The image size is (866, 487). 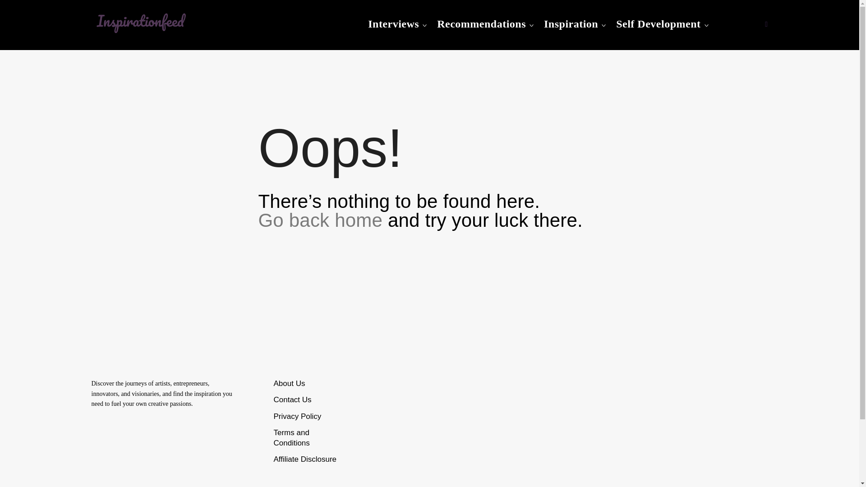 I want to click on Privacy Policy, so click(x=297, y=416).